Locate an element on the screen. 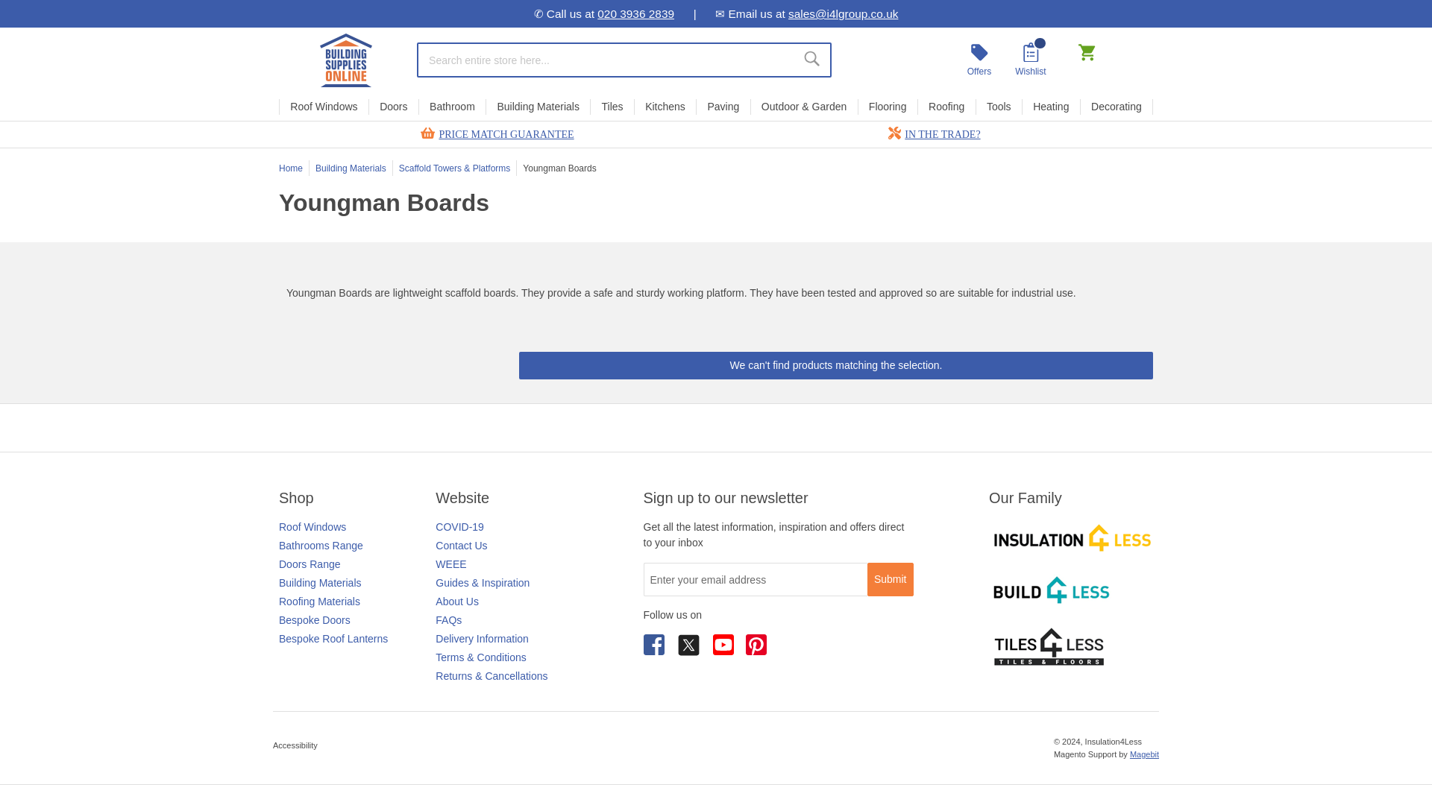  020 3936 2839 is located at coordinates (635, 13).